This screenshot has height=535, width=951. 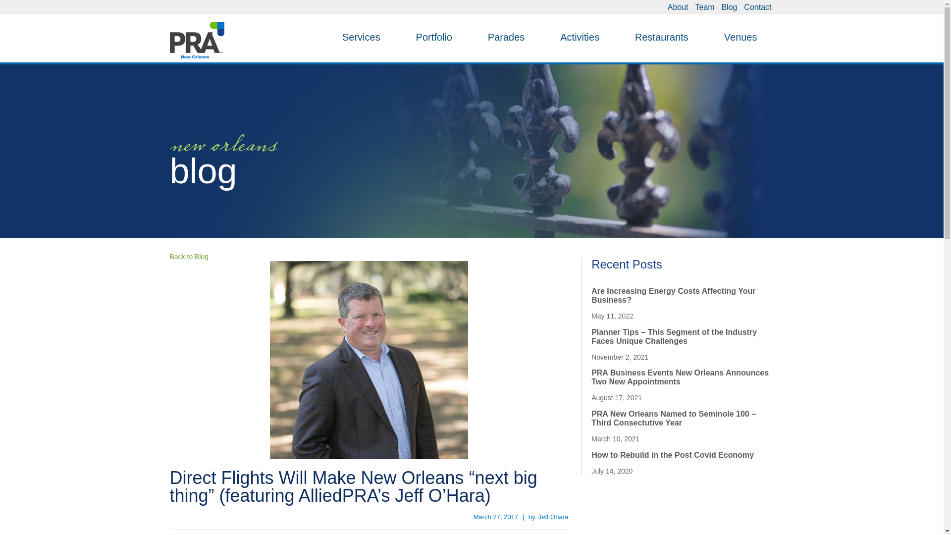 What do you see at coordinates (361, 37) in the screenshot?
I see `Services` at bounding box center [361, 37].